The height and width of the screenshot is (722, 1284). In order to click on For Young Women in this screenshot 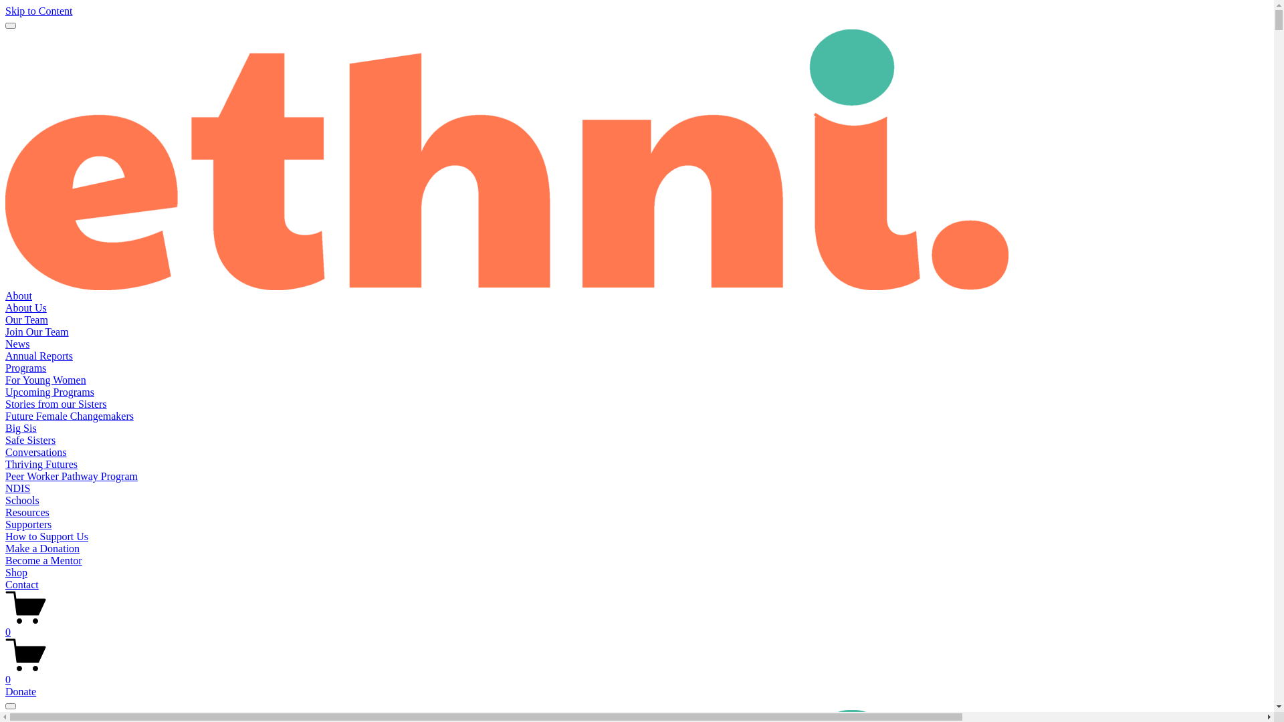, I will do `click(45, 380)`.